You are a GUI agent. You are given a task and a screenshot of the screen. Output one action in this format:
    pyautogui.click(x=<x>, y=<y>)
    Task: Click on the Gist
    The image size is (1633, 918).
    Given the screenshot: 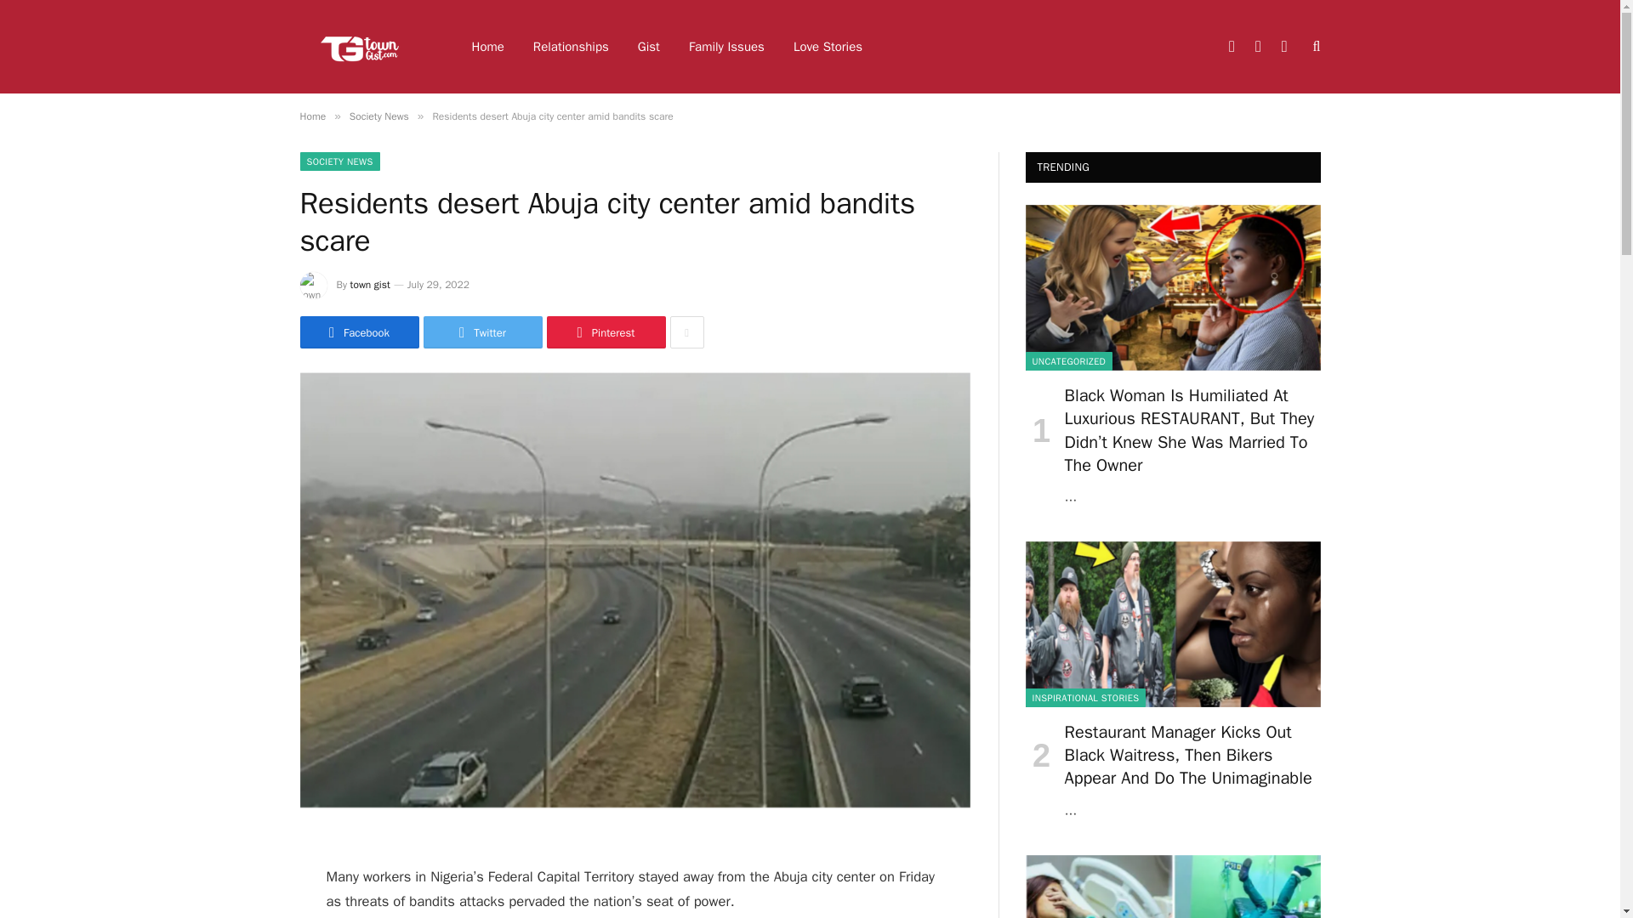 What is the action you would take?
    pyautogui.click(x=648, y=47)
    